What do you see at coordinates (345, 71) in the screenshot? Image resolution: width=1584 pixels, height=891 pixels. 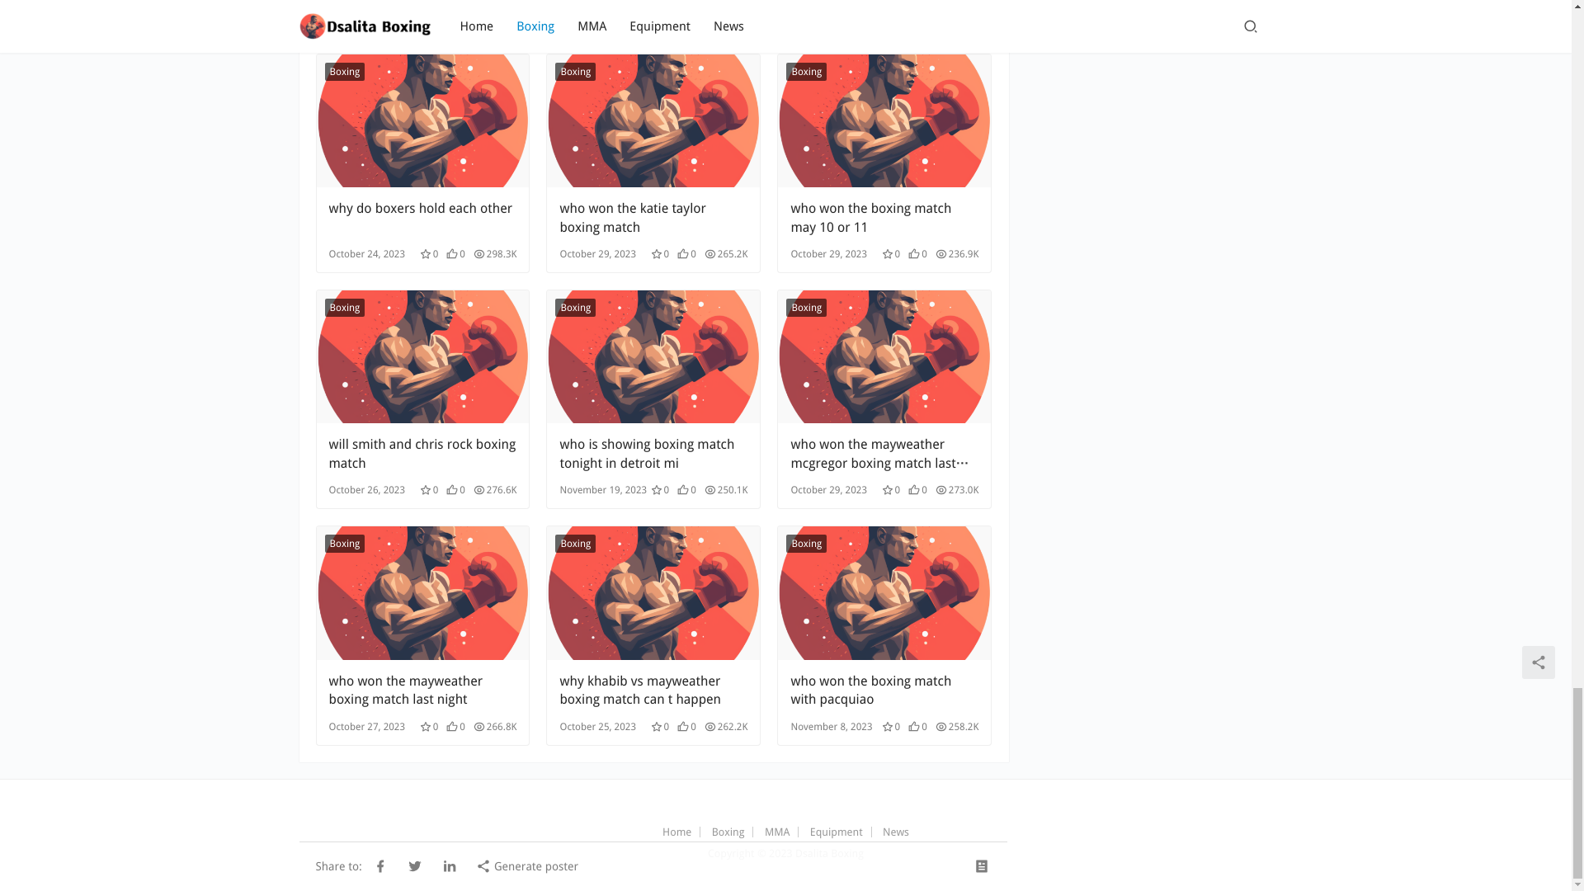 I see `Boxing` at bounding box center [345, 71].